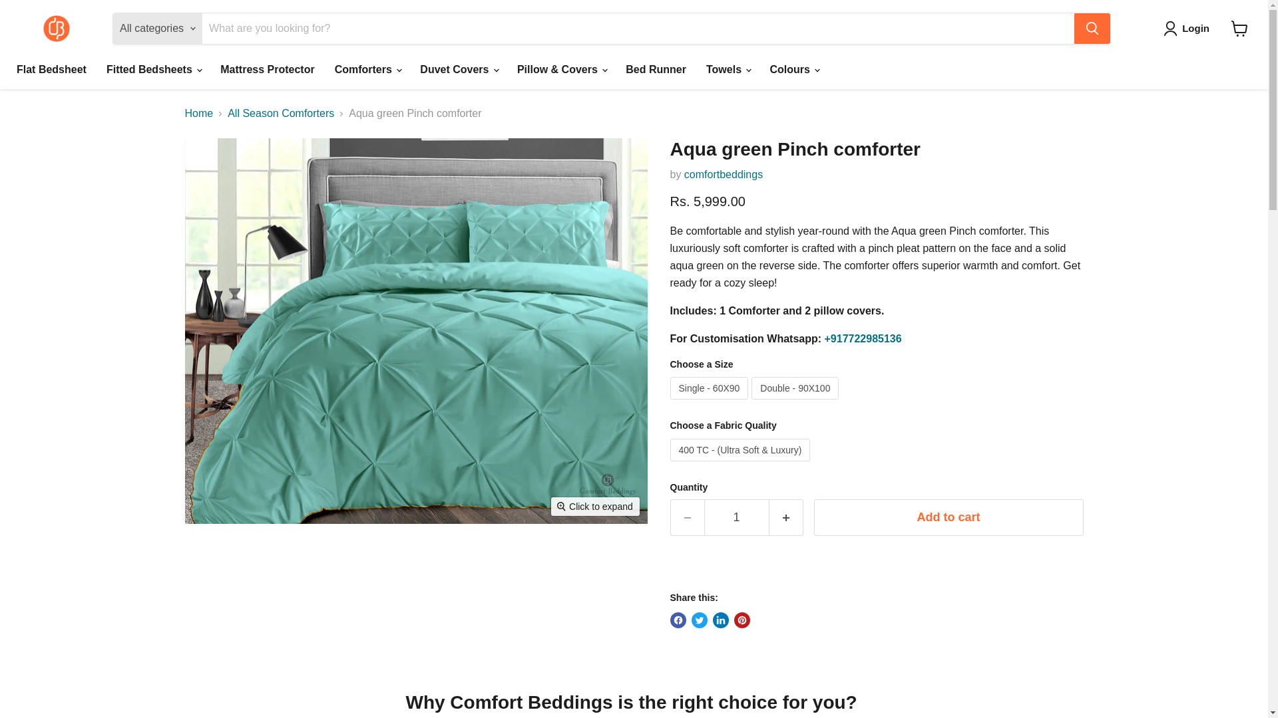  What do you see at coordinates (656, 70) in the screenshot?
I see `Bed Runner` at bounding box center [656, 70].